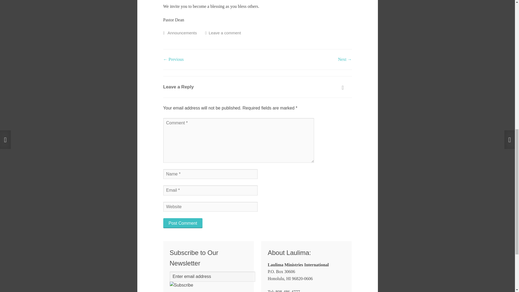  I want to click on Announcements, so click(182, 33).